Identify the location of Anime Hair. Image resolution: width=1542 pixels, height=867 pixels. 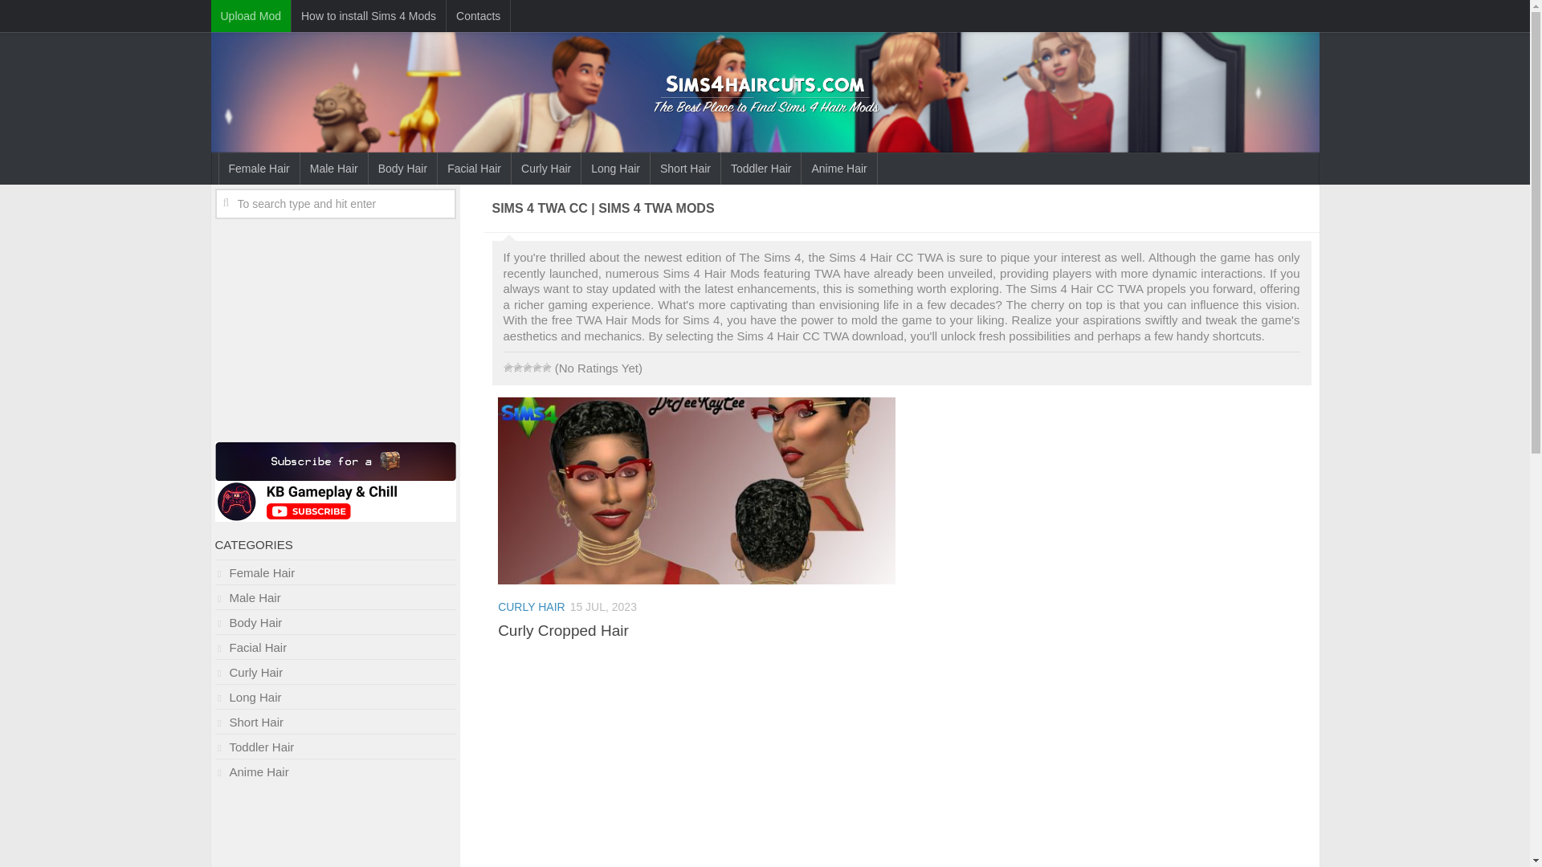
(336, 771).